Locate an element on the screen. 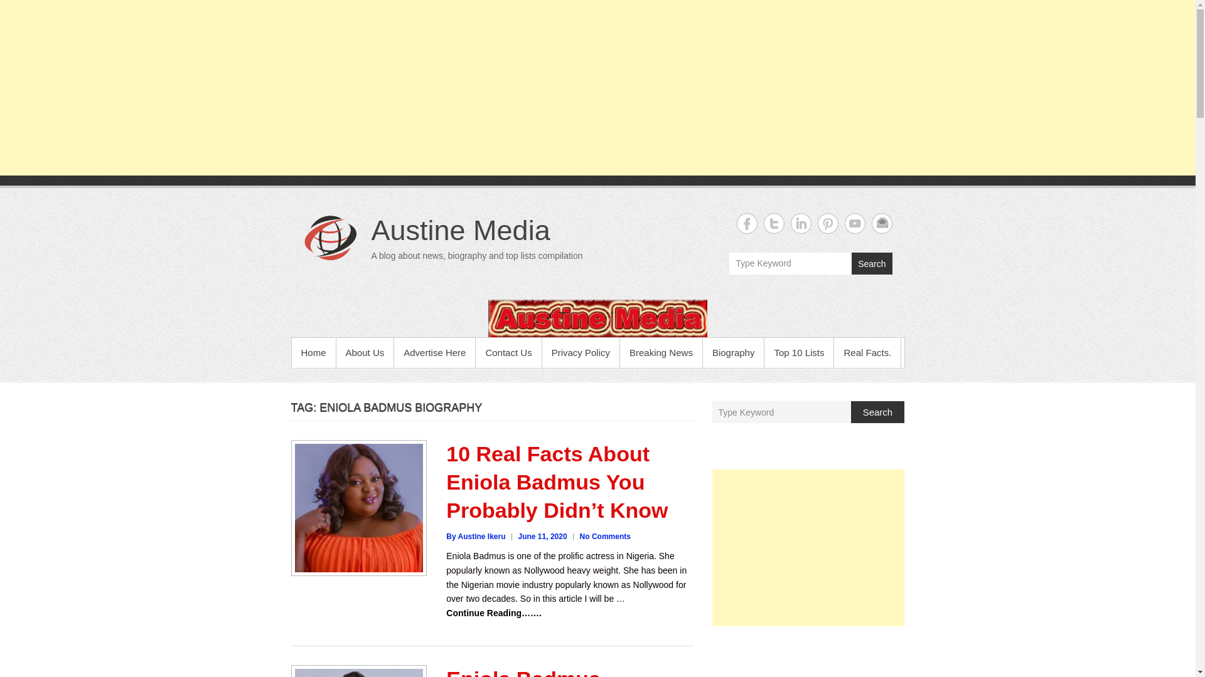 Image resolution: width=1205 pixels, height=677 pixels. By Austine Ikeru is located at coordinates (475, 536).